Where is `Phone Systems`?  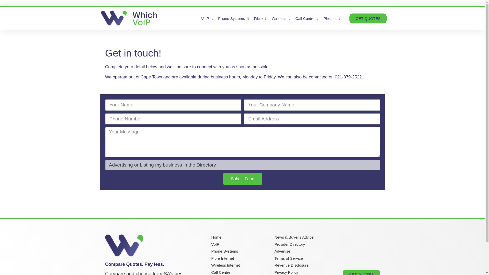
Phone Systems is located at coordinates (234, 18).